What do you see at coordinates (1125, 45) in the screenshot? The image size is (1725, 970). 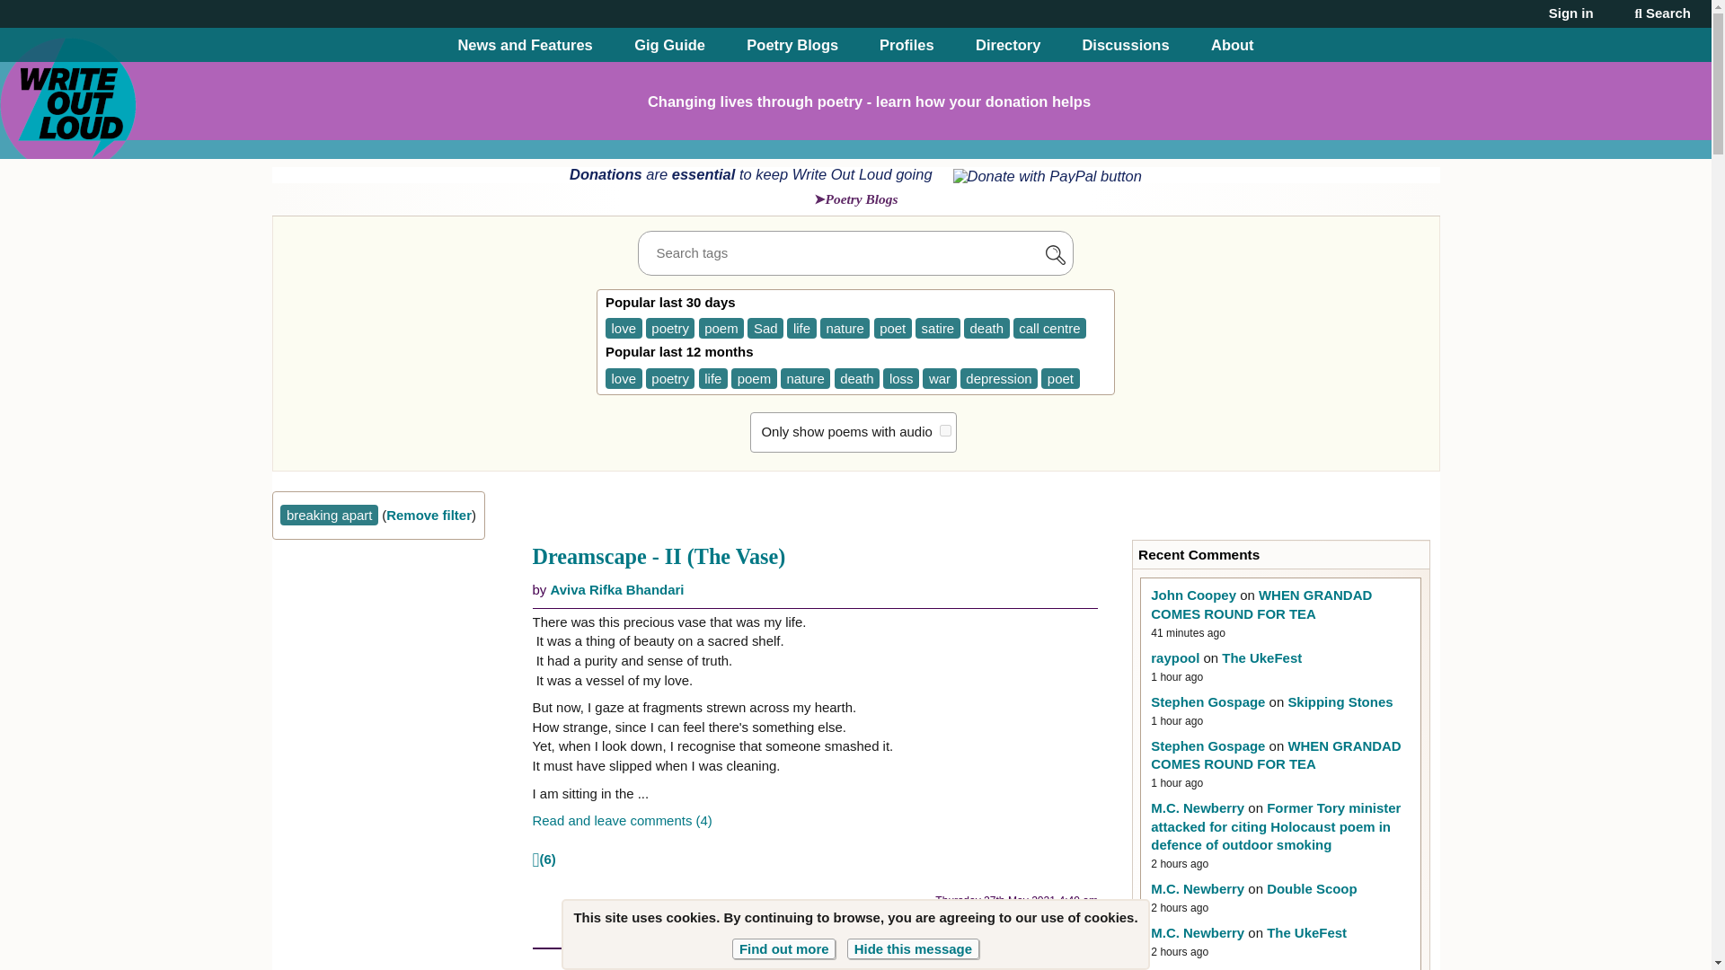 I see `Discussions` at bounding box center [1125, 45].